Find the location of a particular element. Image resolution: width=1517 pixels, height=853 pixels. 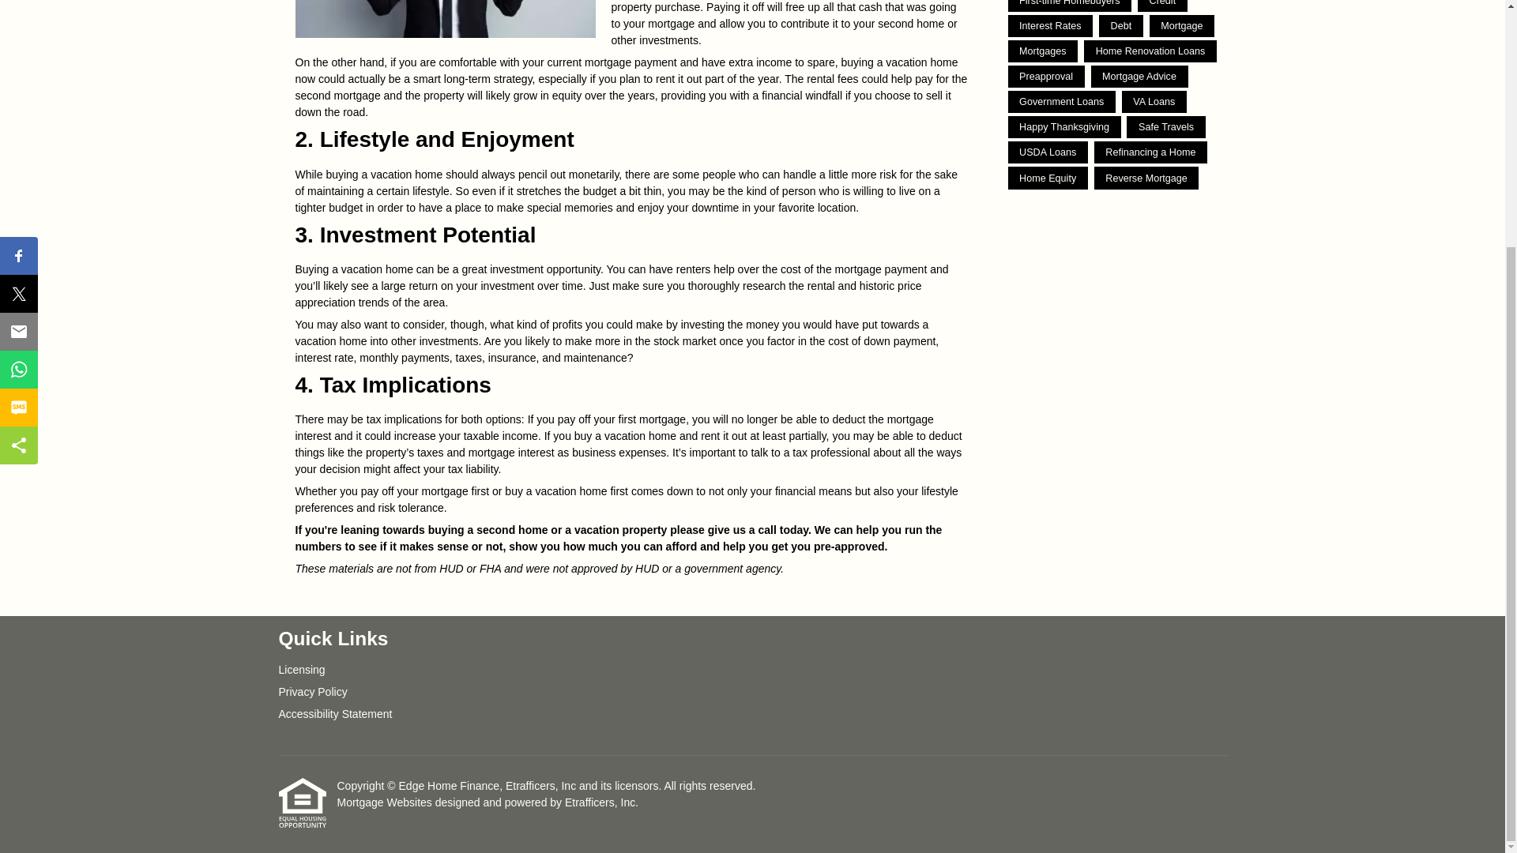

Interest Rates is located at coordinates (1051, 26).